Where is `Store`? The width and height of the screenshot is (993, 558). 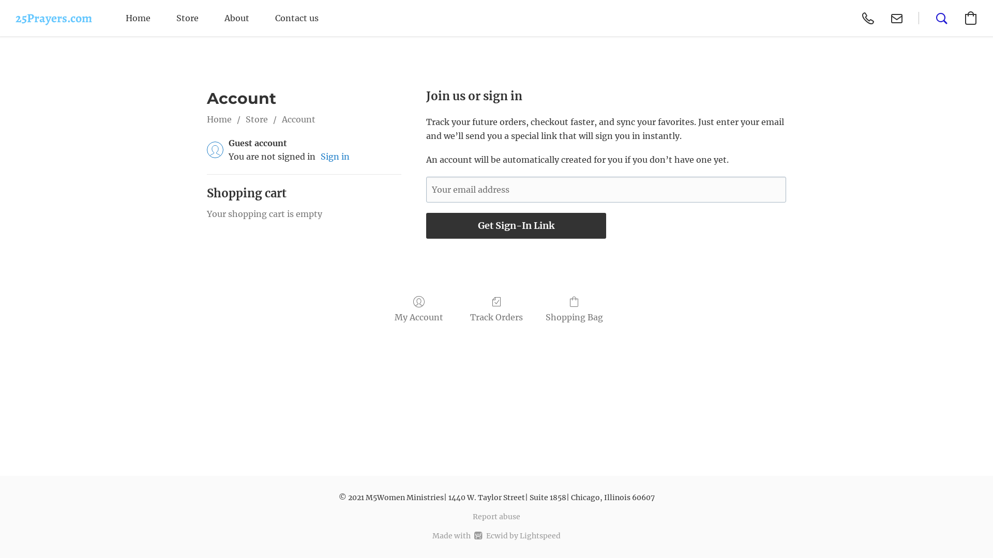 Store is located at coordinates (257, 119).